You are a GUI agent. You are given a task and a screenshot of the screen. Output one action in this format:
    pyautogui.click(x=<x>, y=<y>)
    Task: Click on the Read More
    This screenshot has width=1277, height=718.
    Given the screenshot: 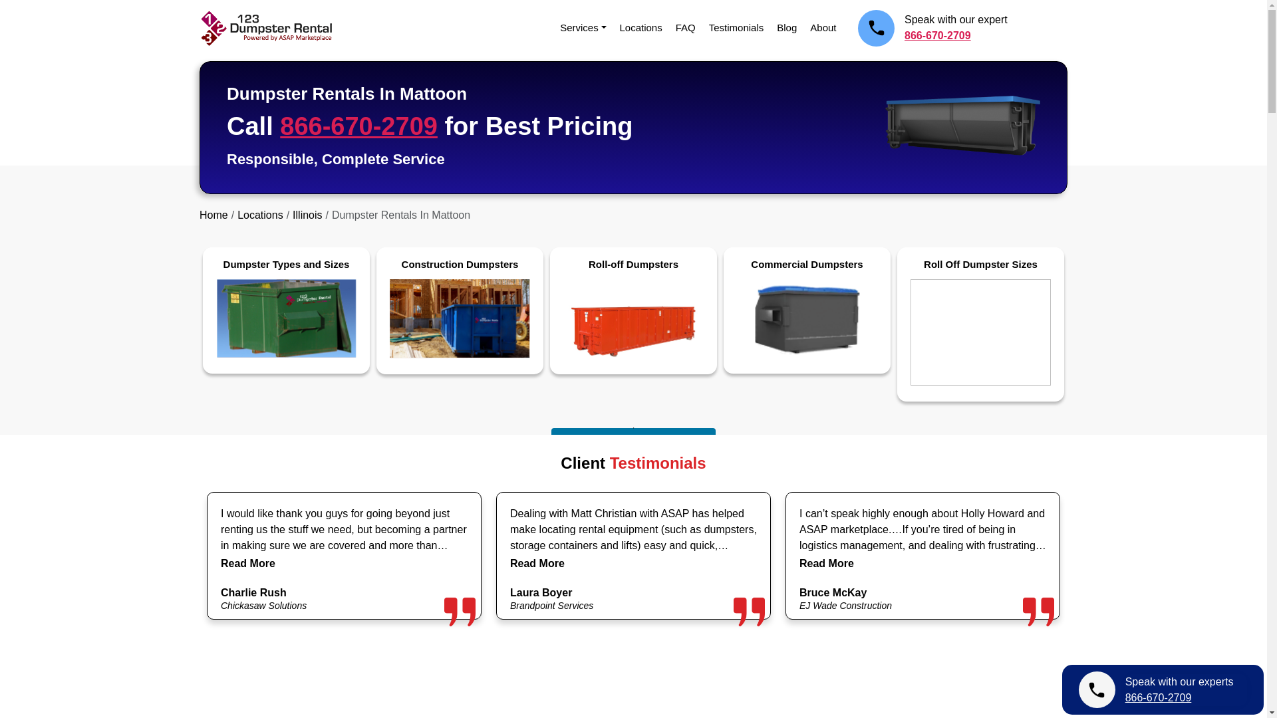 What is the action you would take?
    pyautogui.click(x=248, y=563)
    